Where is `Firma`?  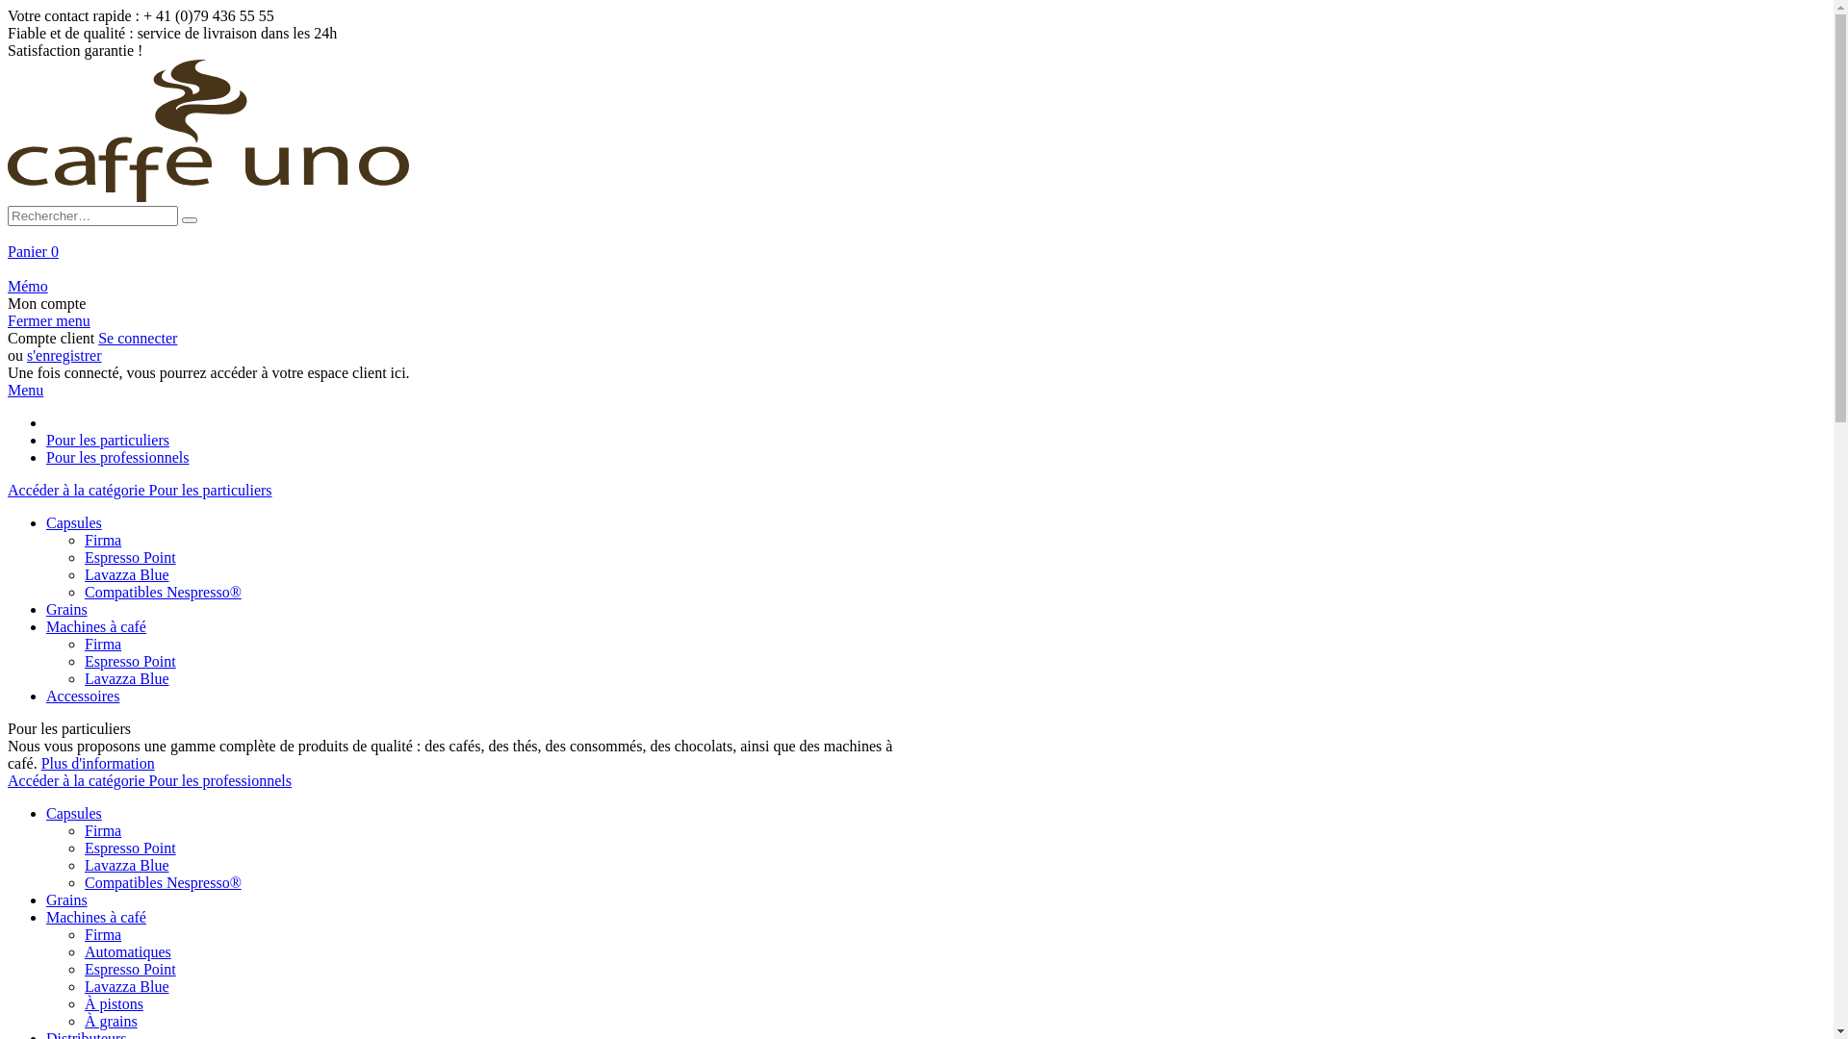 Firma is located at coordinates (103, 933).